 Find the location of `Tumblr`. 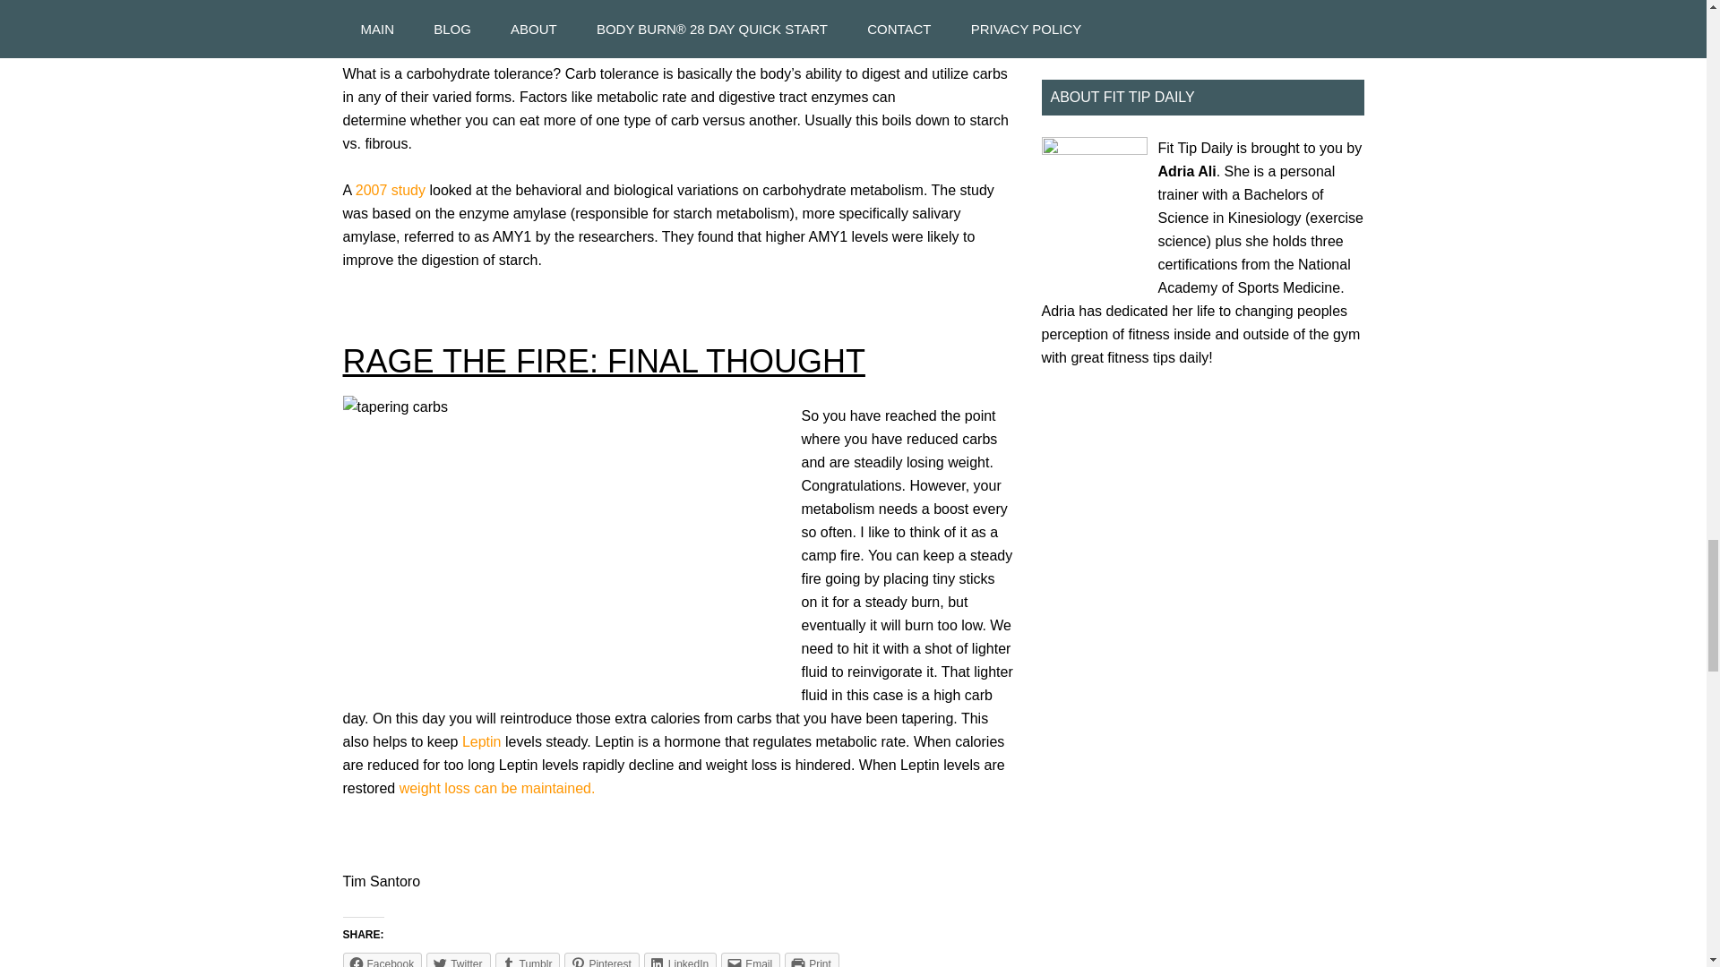

Tumblr is located at coordinates (527, 960).